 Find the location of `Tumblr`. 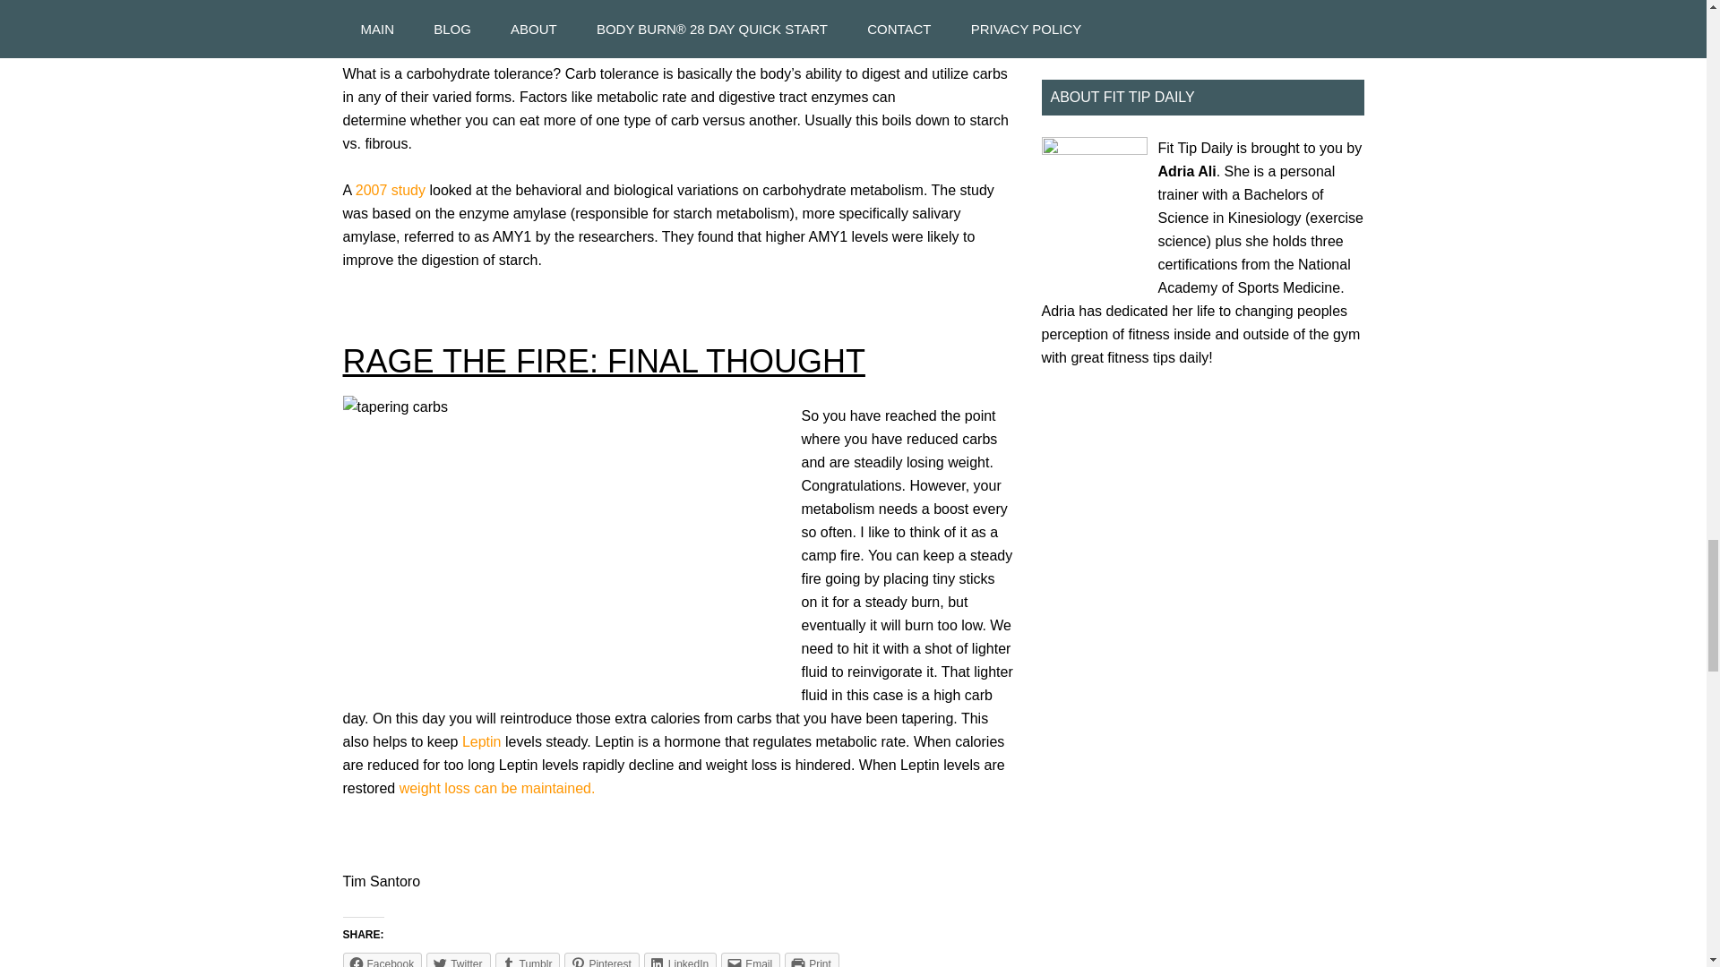

Tumblr is located at coordinates (527, 960).